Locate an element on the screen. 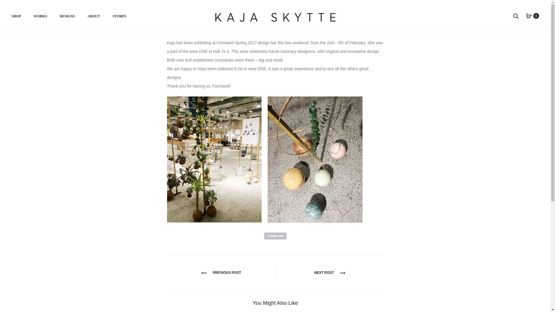  DESIGNS is located at coordinates (67, 16).